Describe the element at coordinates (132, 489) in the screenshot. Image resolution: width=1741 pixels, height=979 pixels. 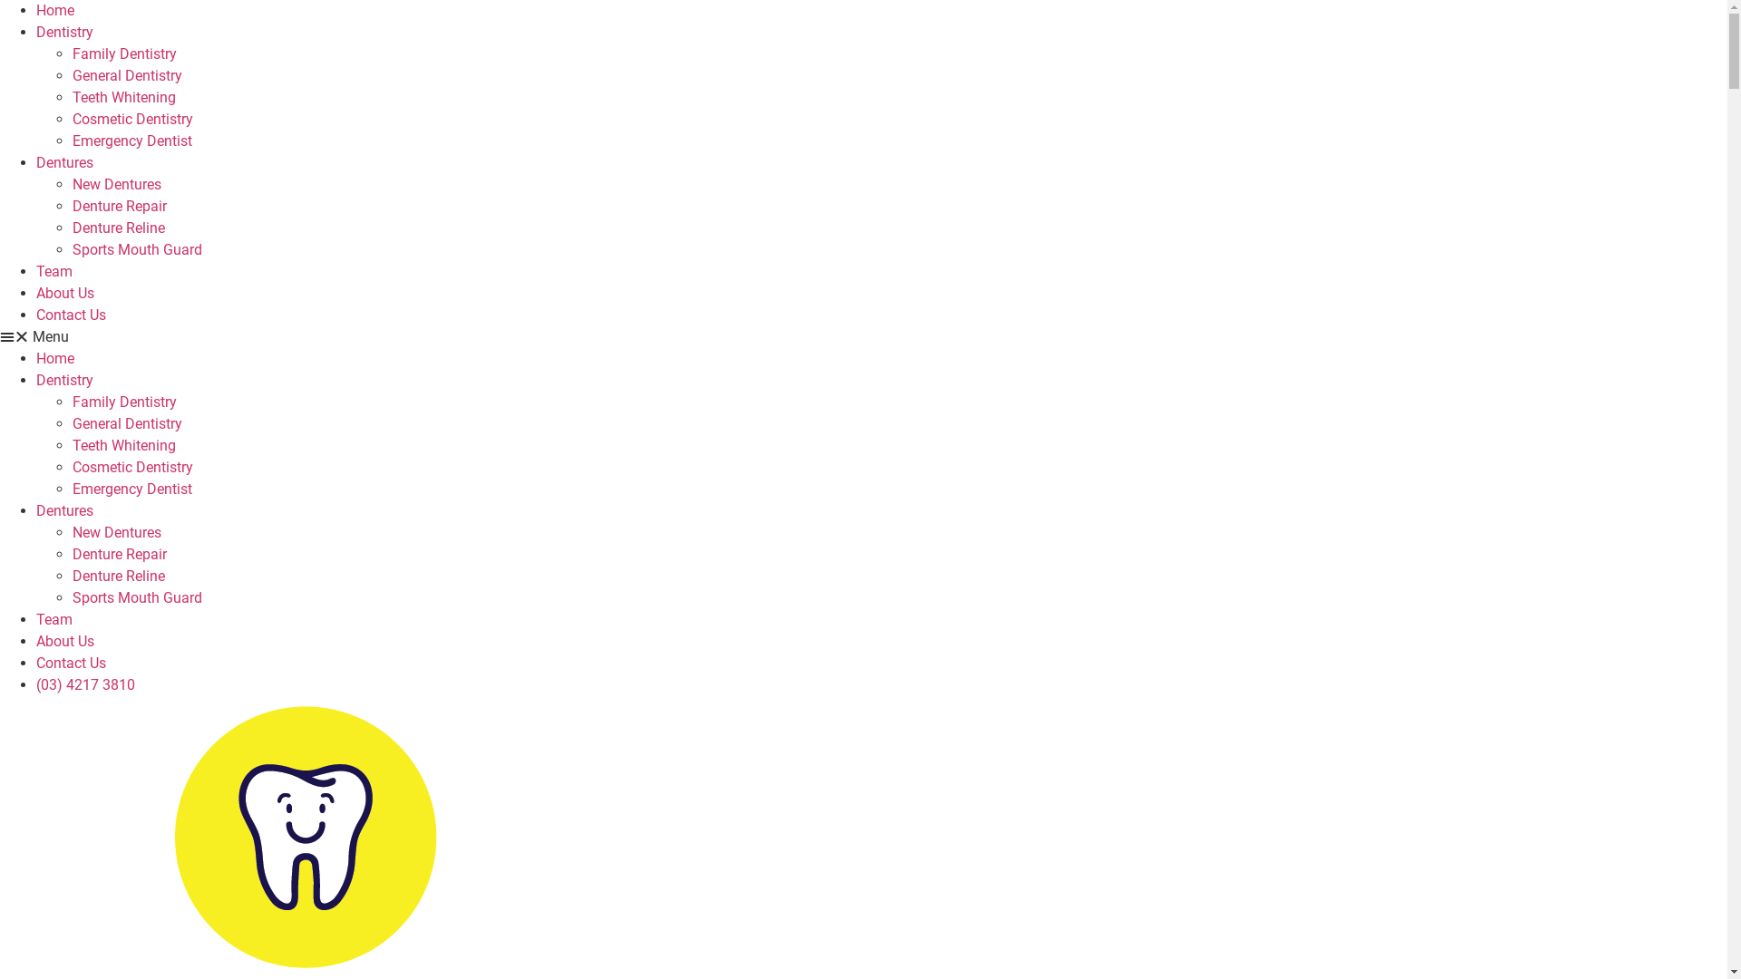
I see `Emergency Dentist` at that location.